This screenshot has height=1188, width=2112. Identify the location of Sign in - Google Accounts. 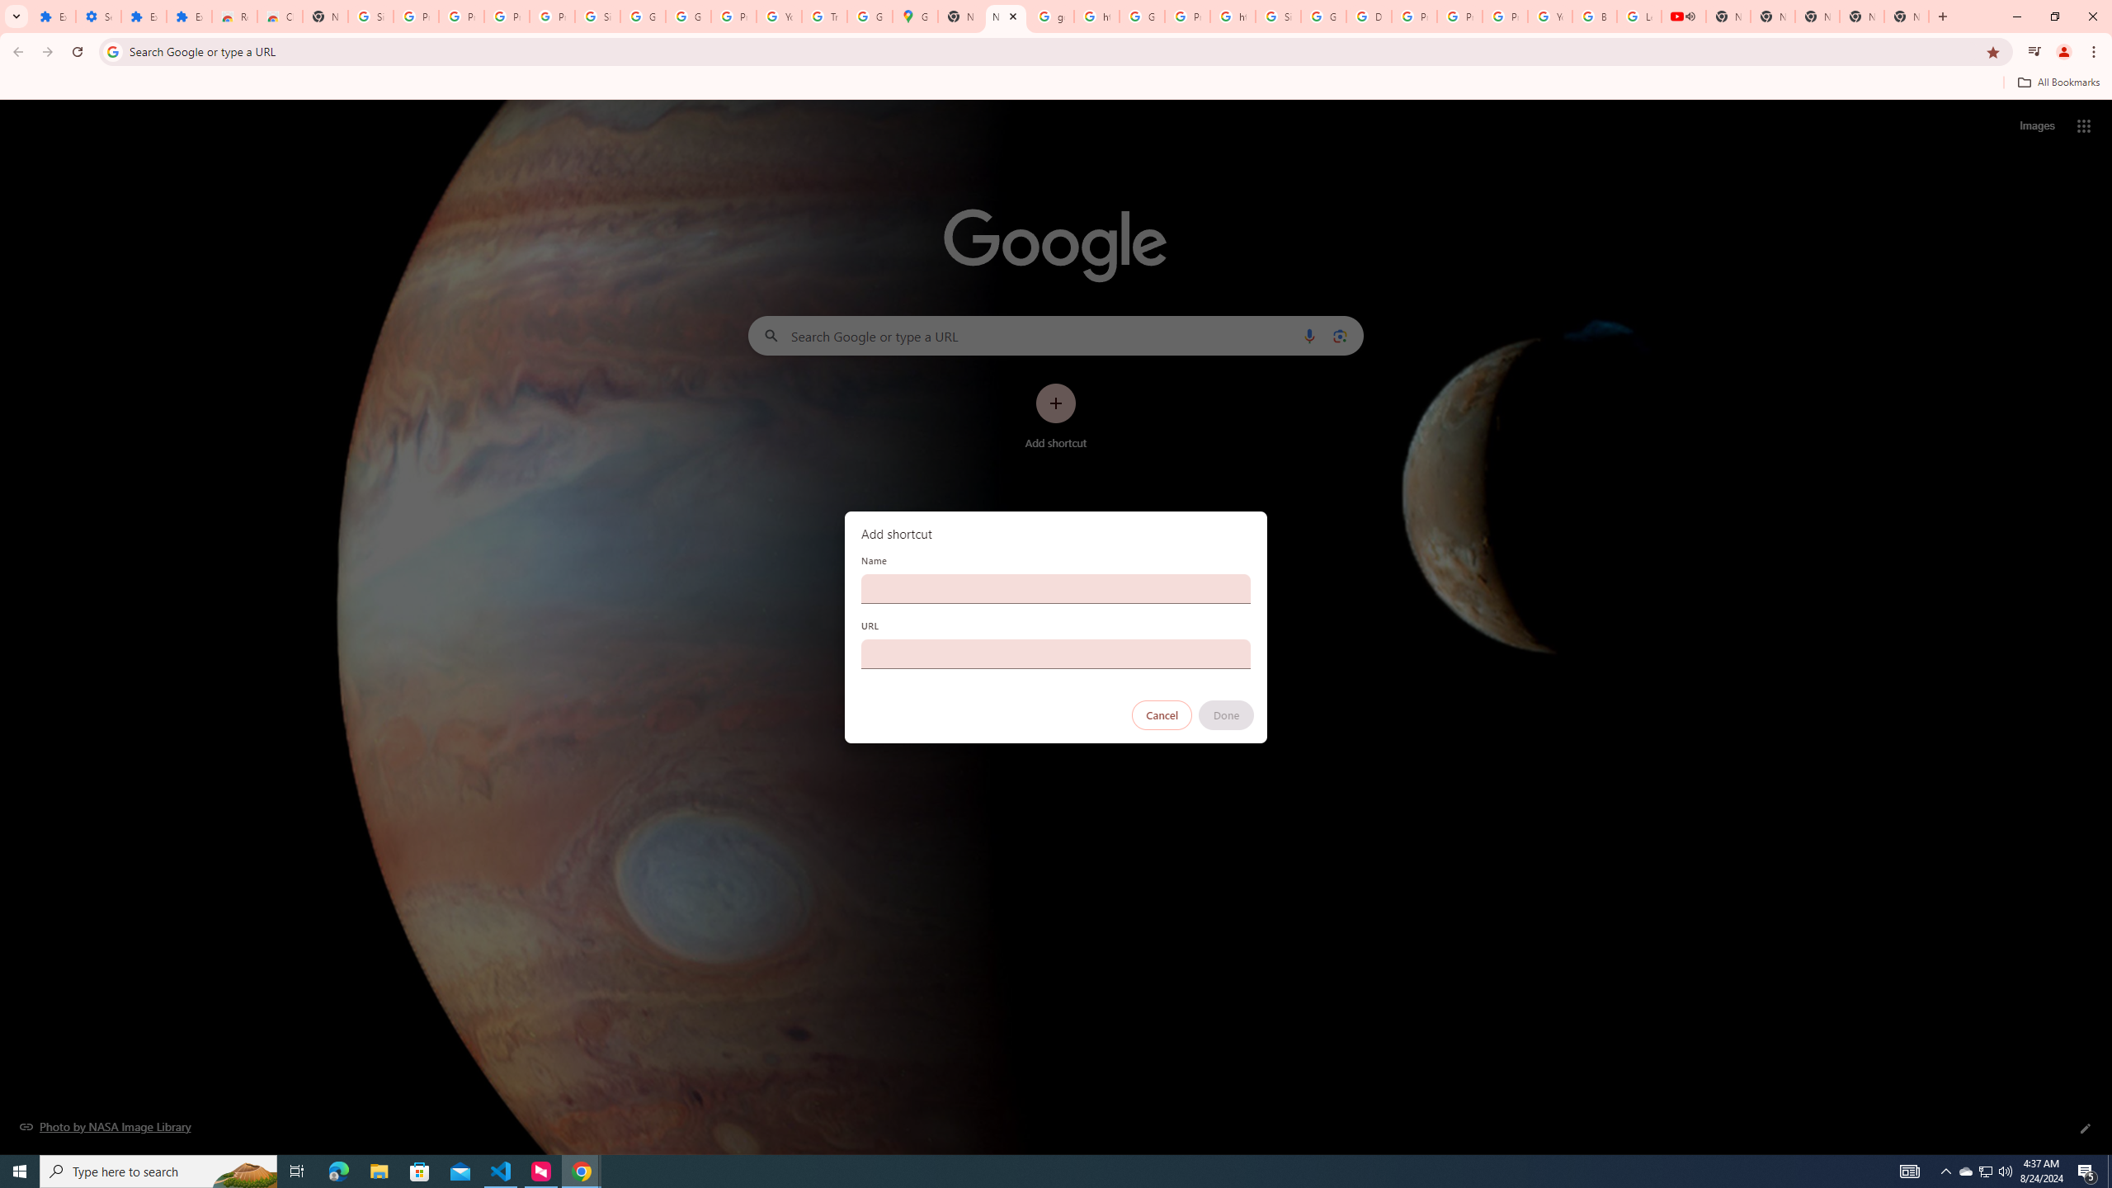
(597, 16).